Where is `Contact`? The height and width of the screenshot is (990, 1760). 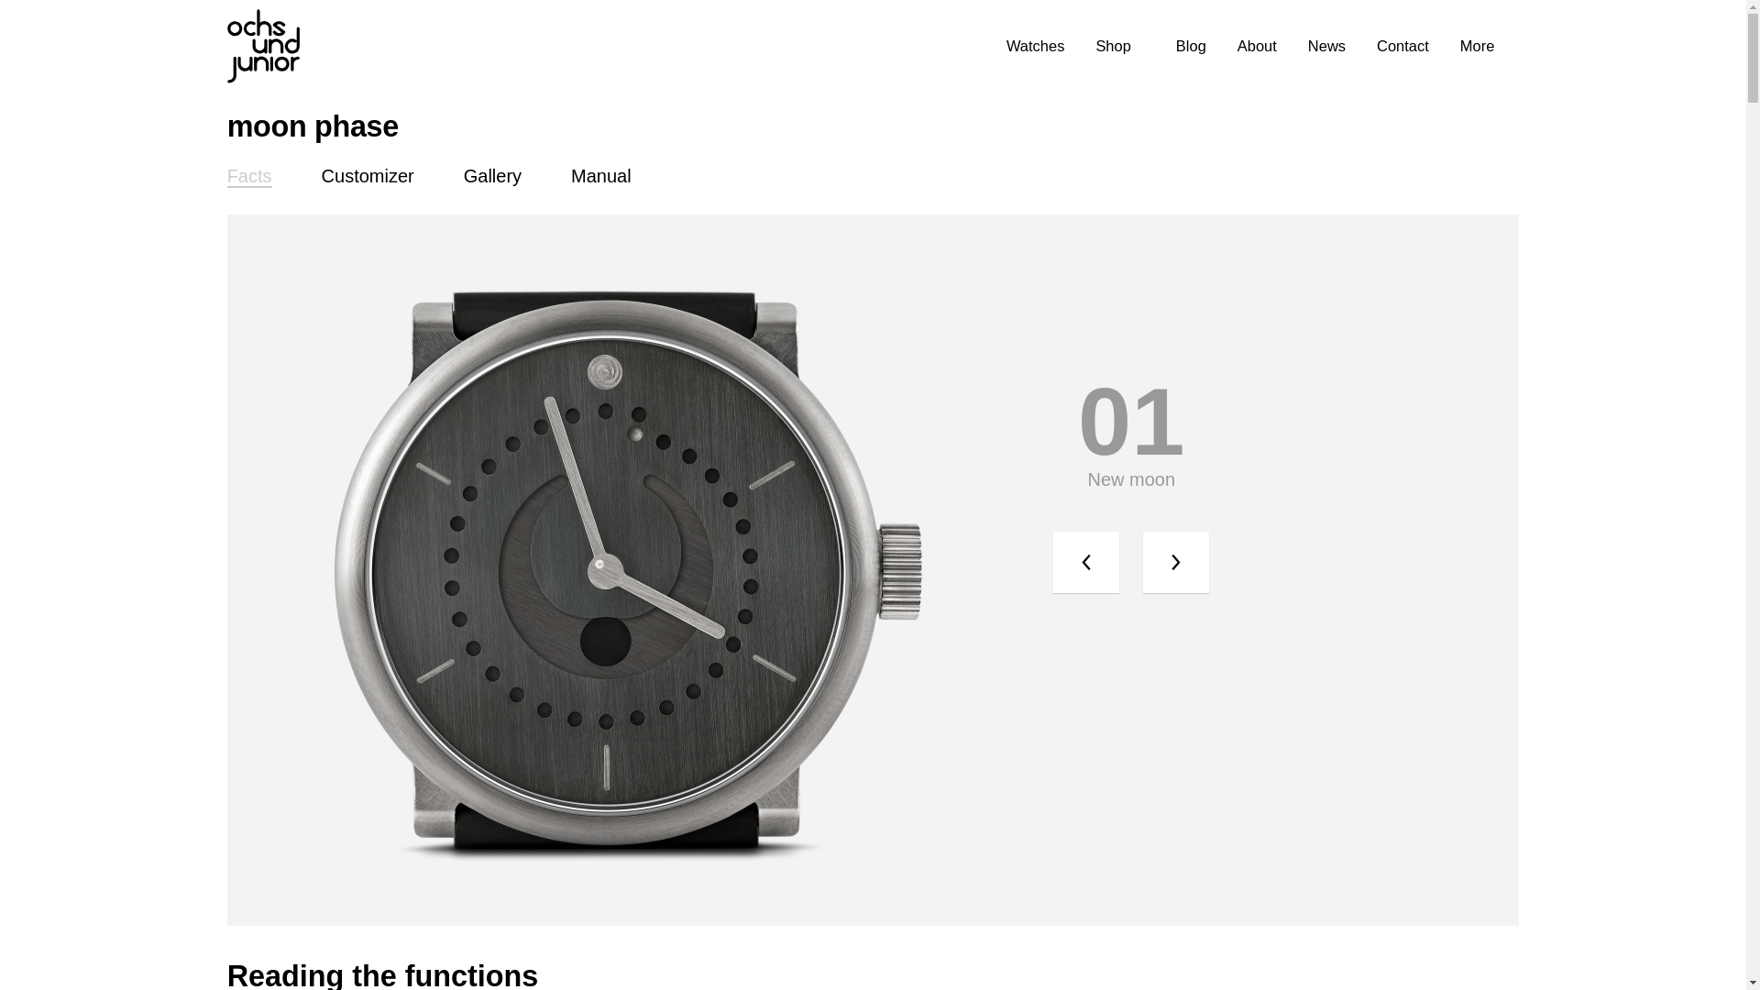 Contact is located at coordinates (1402, 46).